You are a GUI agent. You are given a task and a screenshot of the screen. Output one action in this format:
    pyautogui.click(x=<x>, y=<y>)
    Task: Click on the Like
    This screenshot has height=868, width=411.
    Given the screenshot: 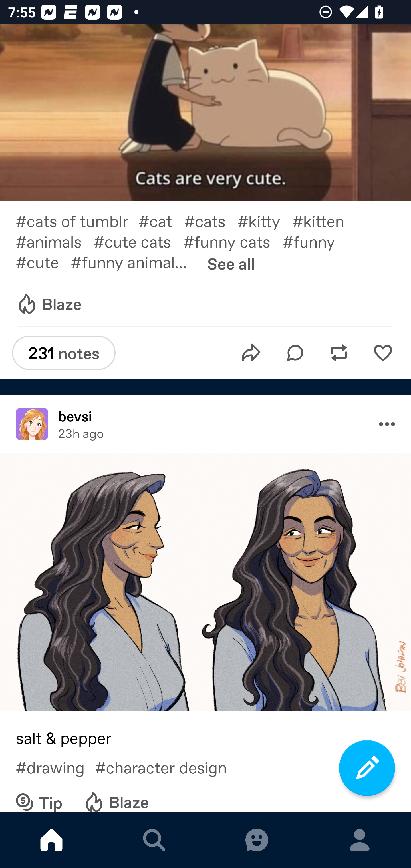 What is the action you would take?
    pyautogui.click(x=383, y=353)
    